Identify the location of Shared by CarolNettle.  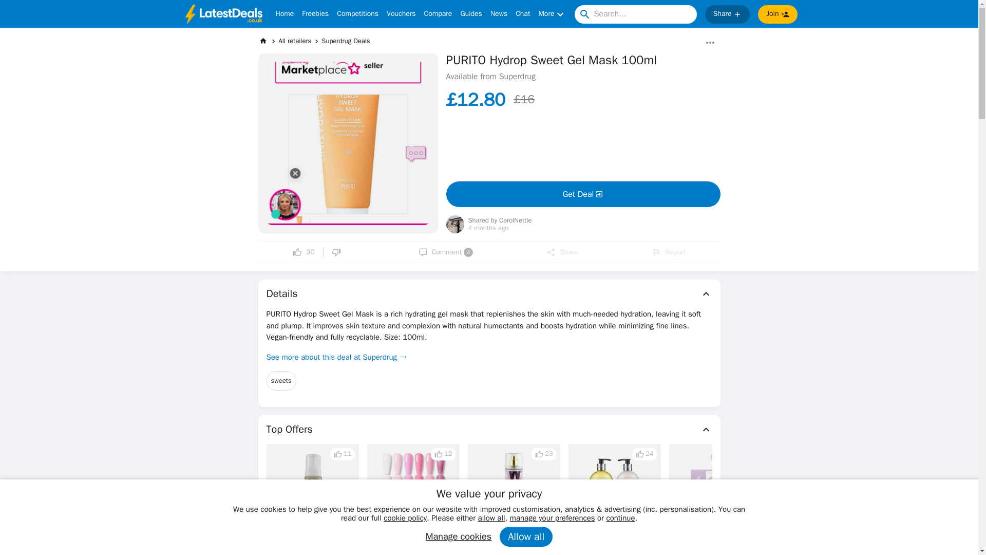
(500, 221).